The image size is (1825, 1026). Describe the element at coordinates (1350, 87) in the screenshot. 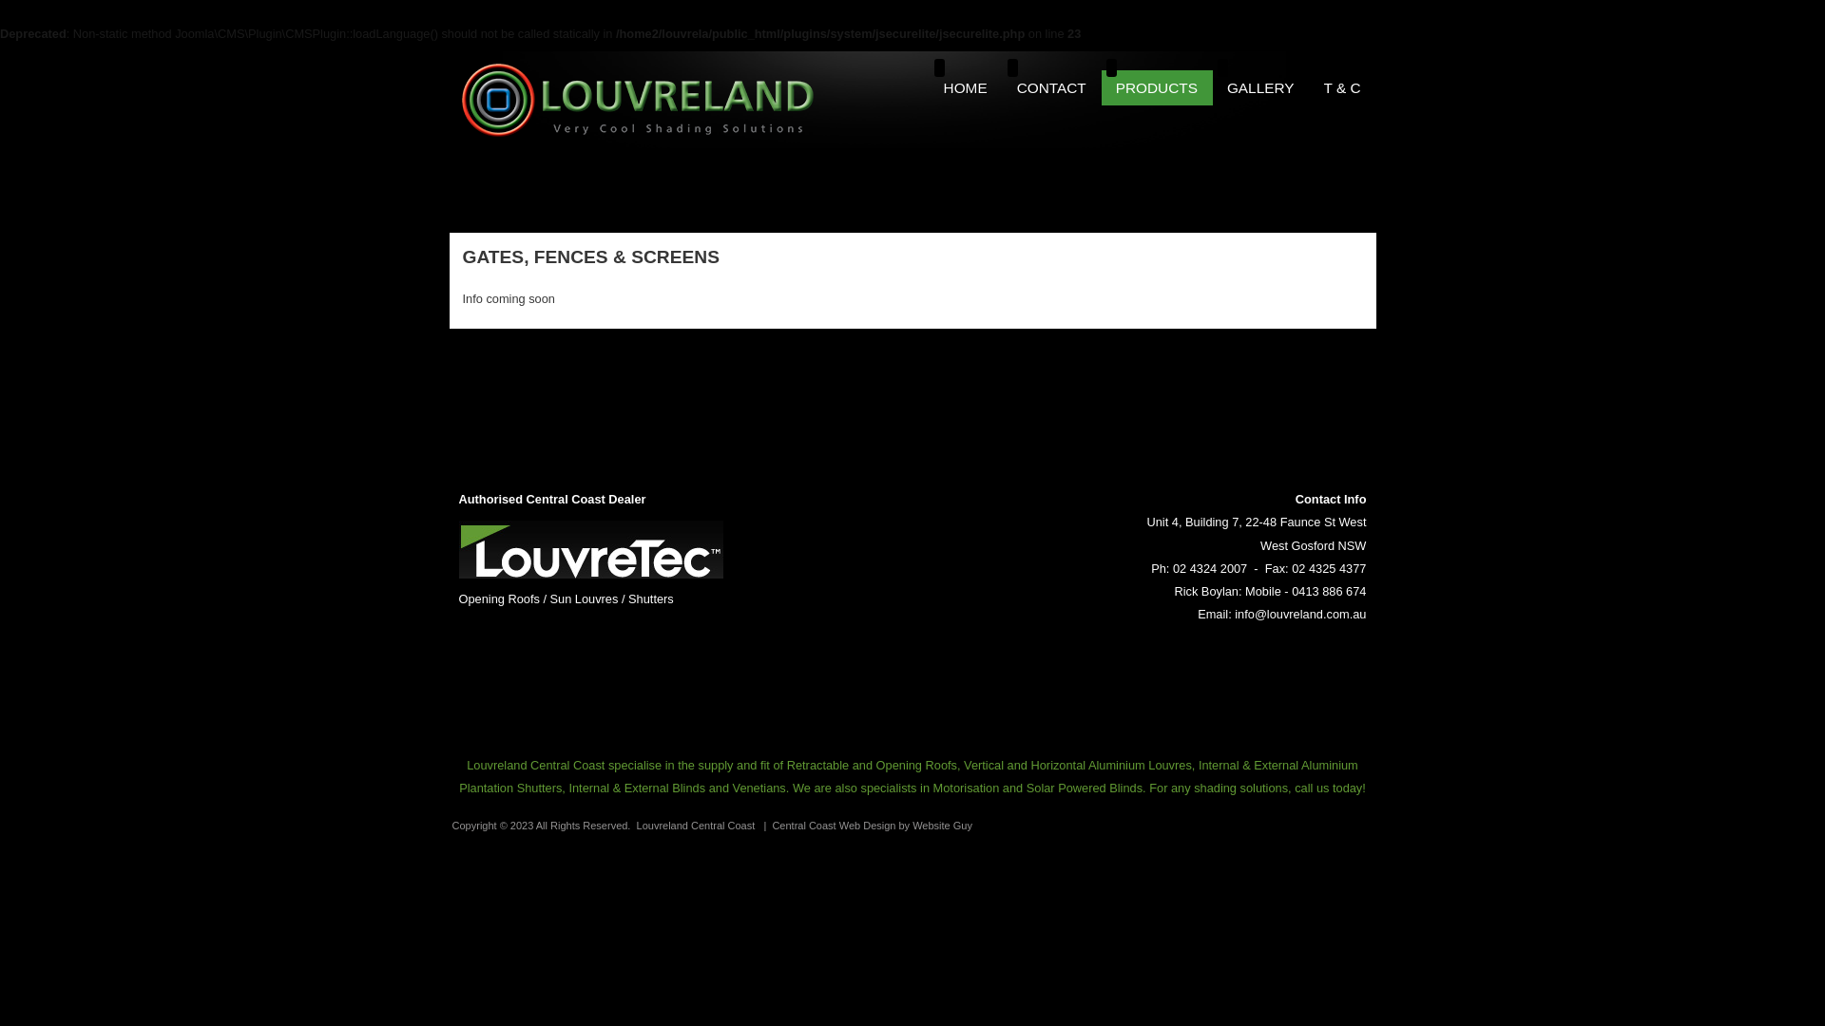

I see `T & C` at that location.